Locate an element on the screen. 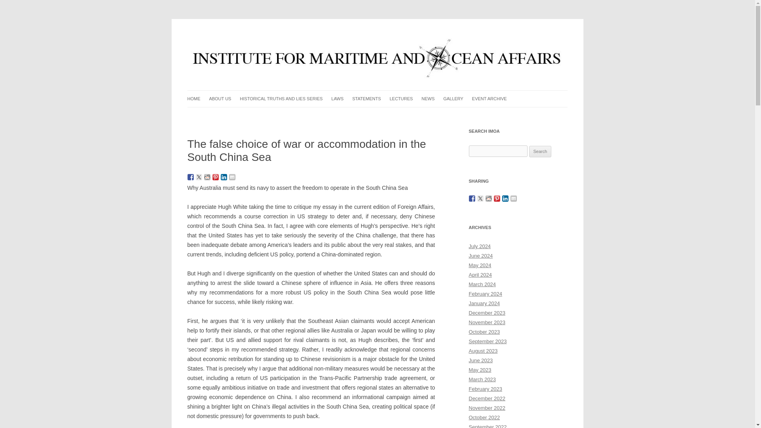 Image resolution: width=761 pixels, height=428 pixels. RELEVANT PHILIPPINE LAWS is located at coordinates (371, 115).